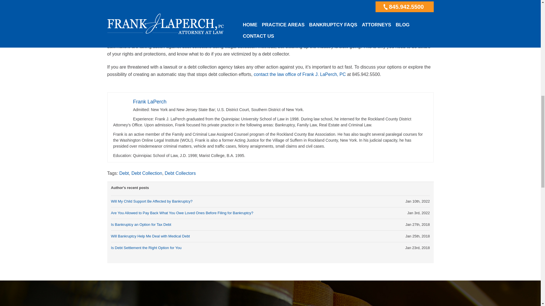 The image size is (545, 306). I want to click on Is Debt Settlement the Right Option for You, so click(146, 248).